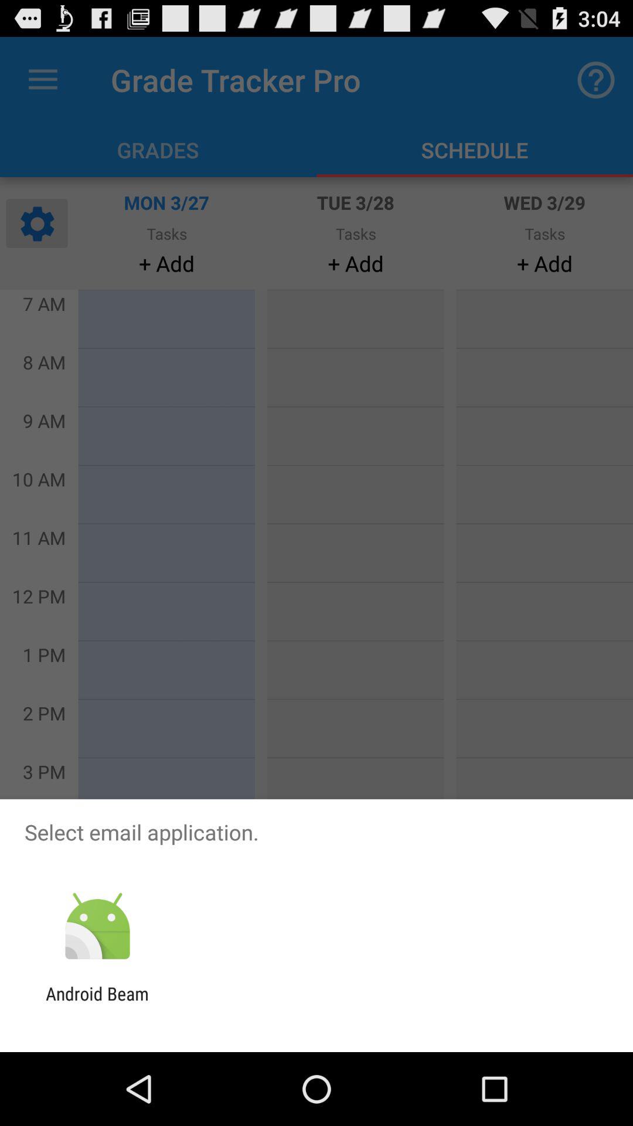  Describe the element at coordinates (97, 1004) in the screenshot. I see `select the android beam icon` at that location.